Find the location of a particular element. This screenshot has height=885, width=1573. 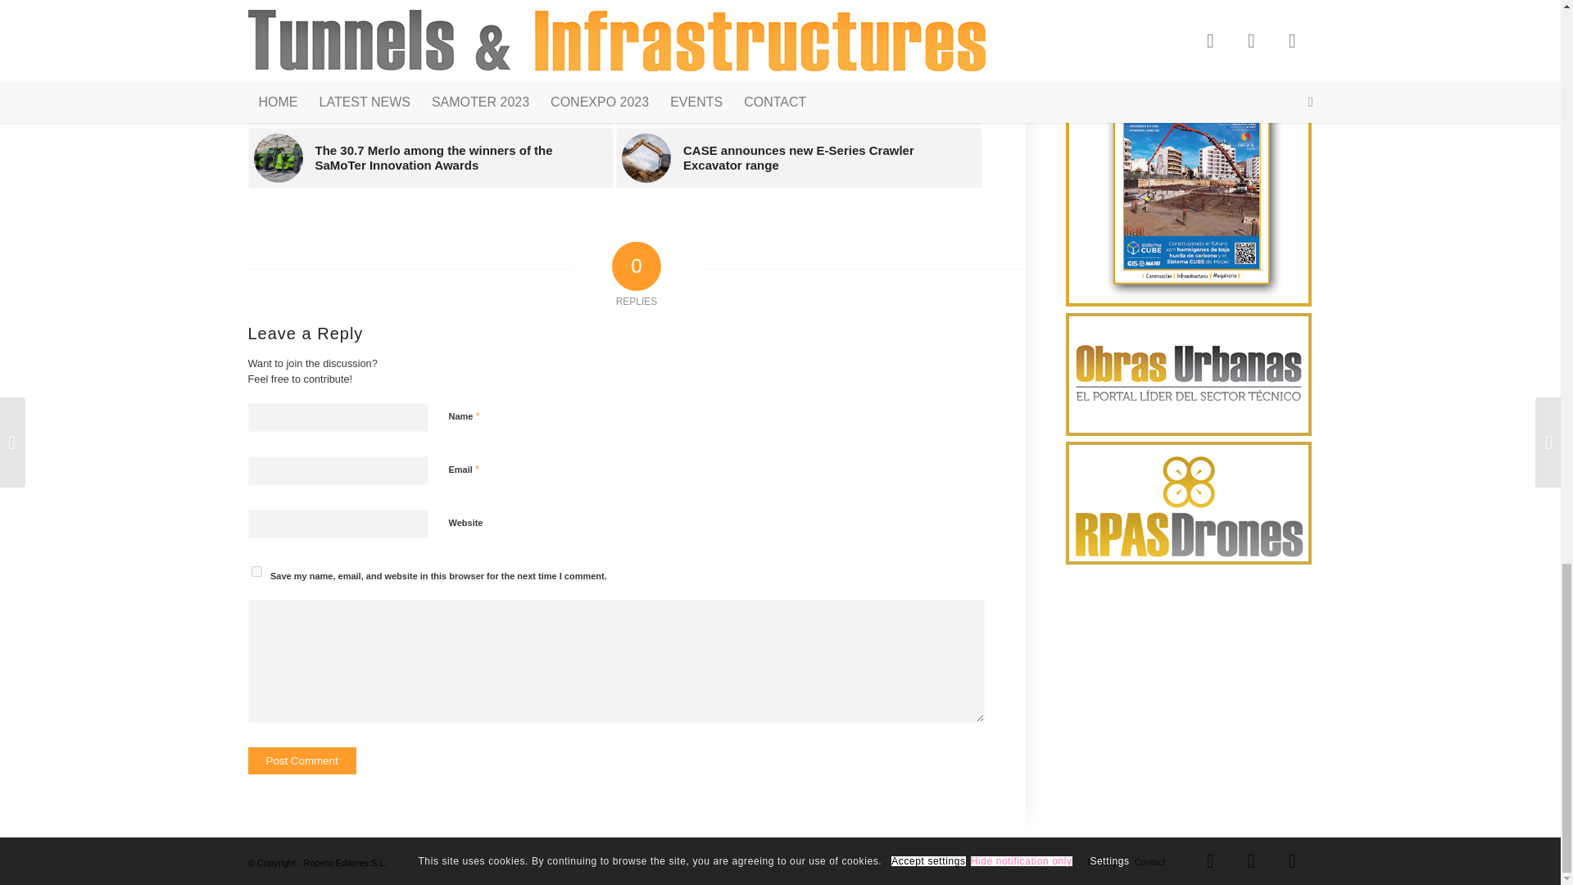

1 is located at coordinates (457, 606).